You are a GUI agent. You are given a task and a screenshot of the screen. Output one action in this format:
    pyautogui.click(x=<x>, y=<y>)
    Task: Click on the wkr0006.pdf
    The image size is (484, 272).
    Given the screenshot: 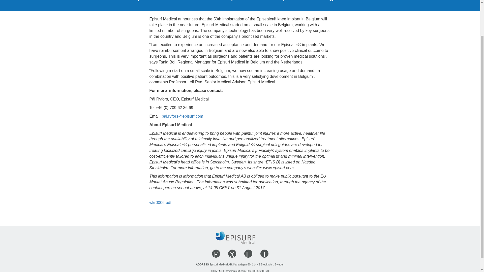 What is the action you would take?
    pyautogui.click(x=160, y=205)
    